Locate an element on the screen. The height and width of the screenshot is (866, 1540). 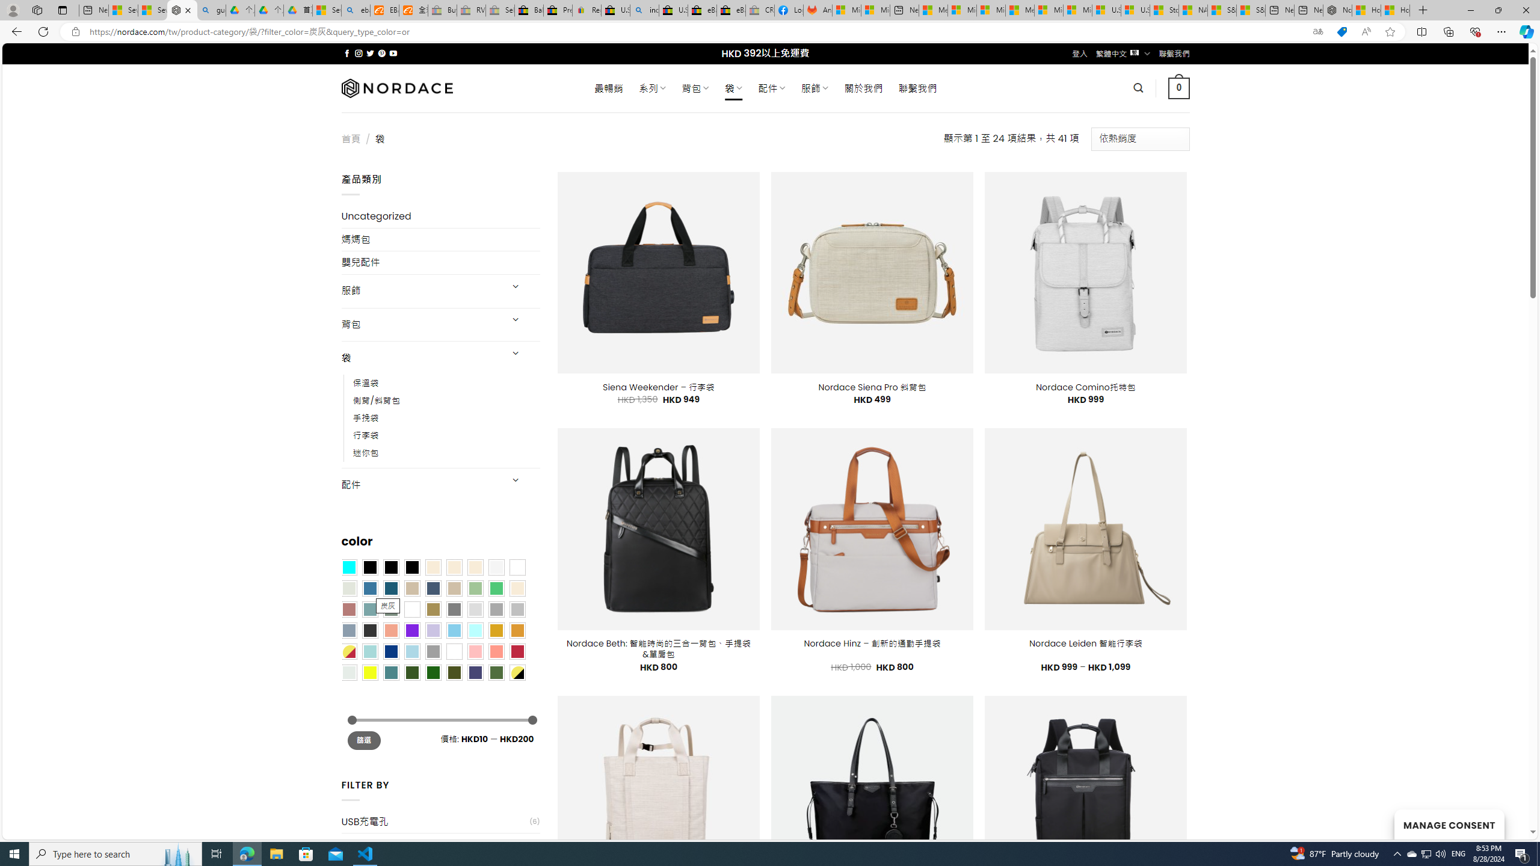
Uncategorized is located at coordinates (440, 216).